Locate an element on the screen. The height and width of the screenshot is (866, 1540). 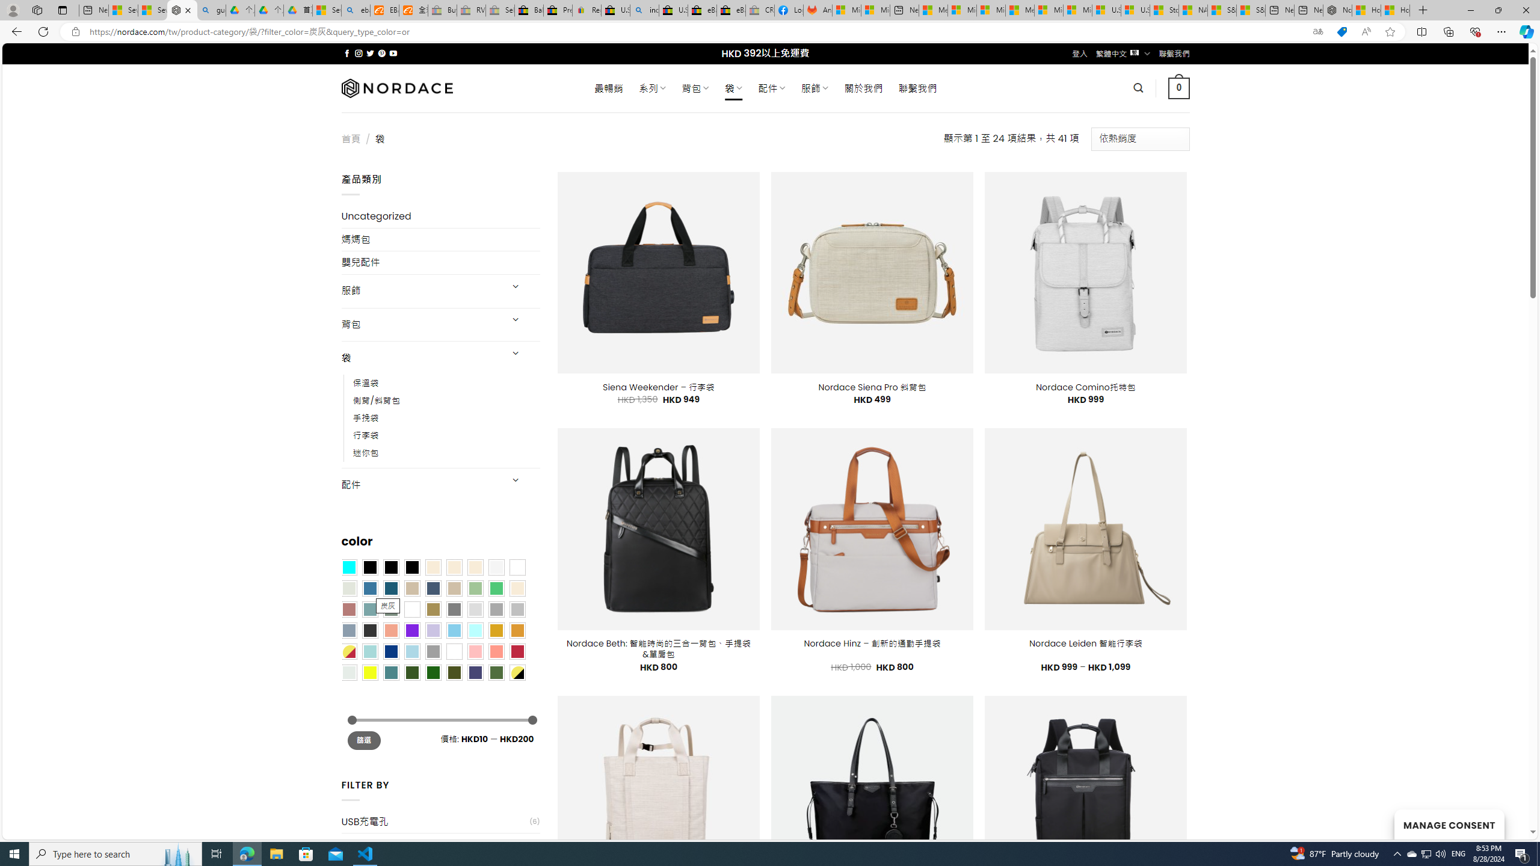
Uncategorized is located at coordinates (440, 216).